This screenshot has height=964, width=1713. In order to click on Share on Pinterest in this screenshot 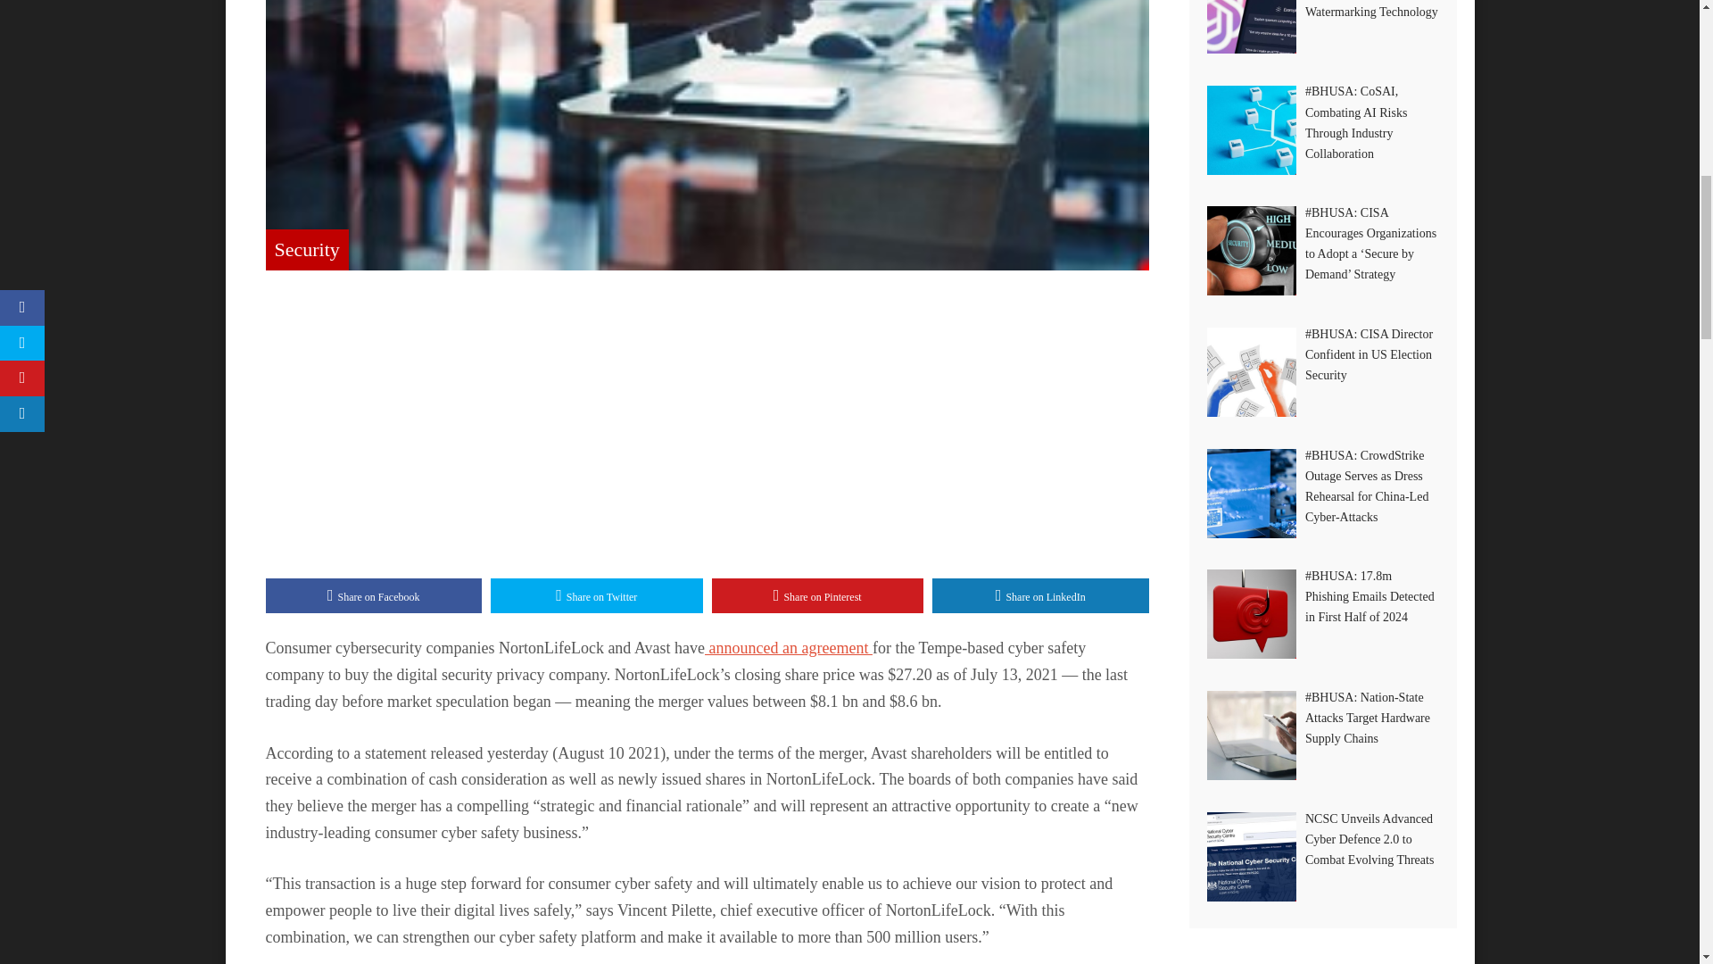, I will do `click(818, 596)`.